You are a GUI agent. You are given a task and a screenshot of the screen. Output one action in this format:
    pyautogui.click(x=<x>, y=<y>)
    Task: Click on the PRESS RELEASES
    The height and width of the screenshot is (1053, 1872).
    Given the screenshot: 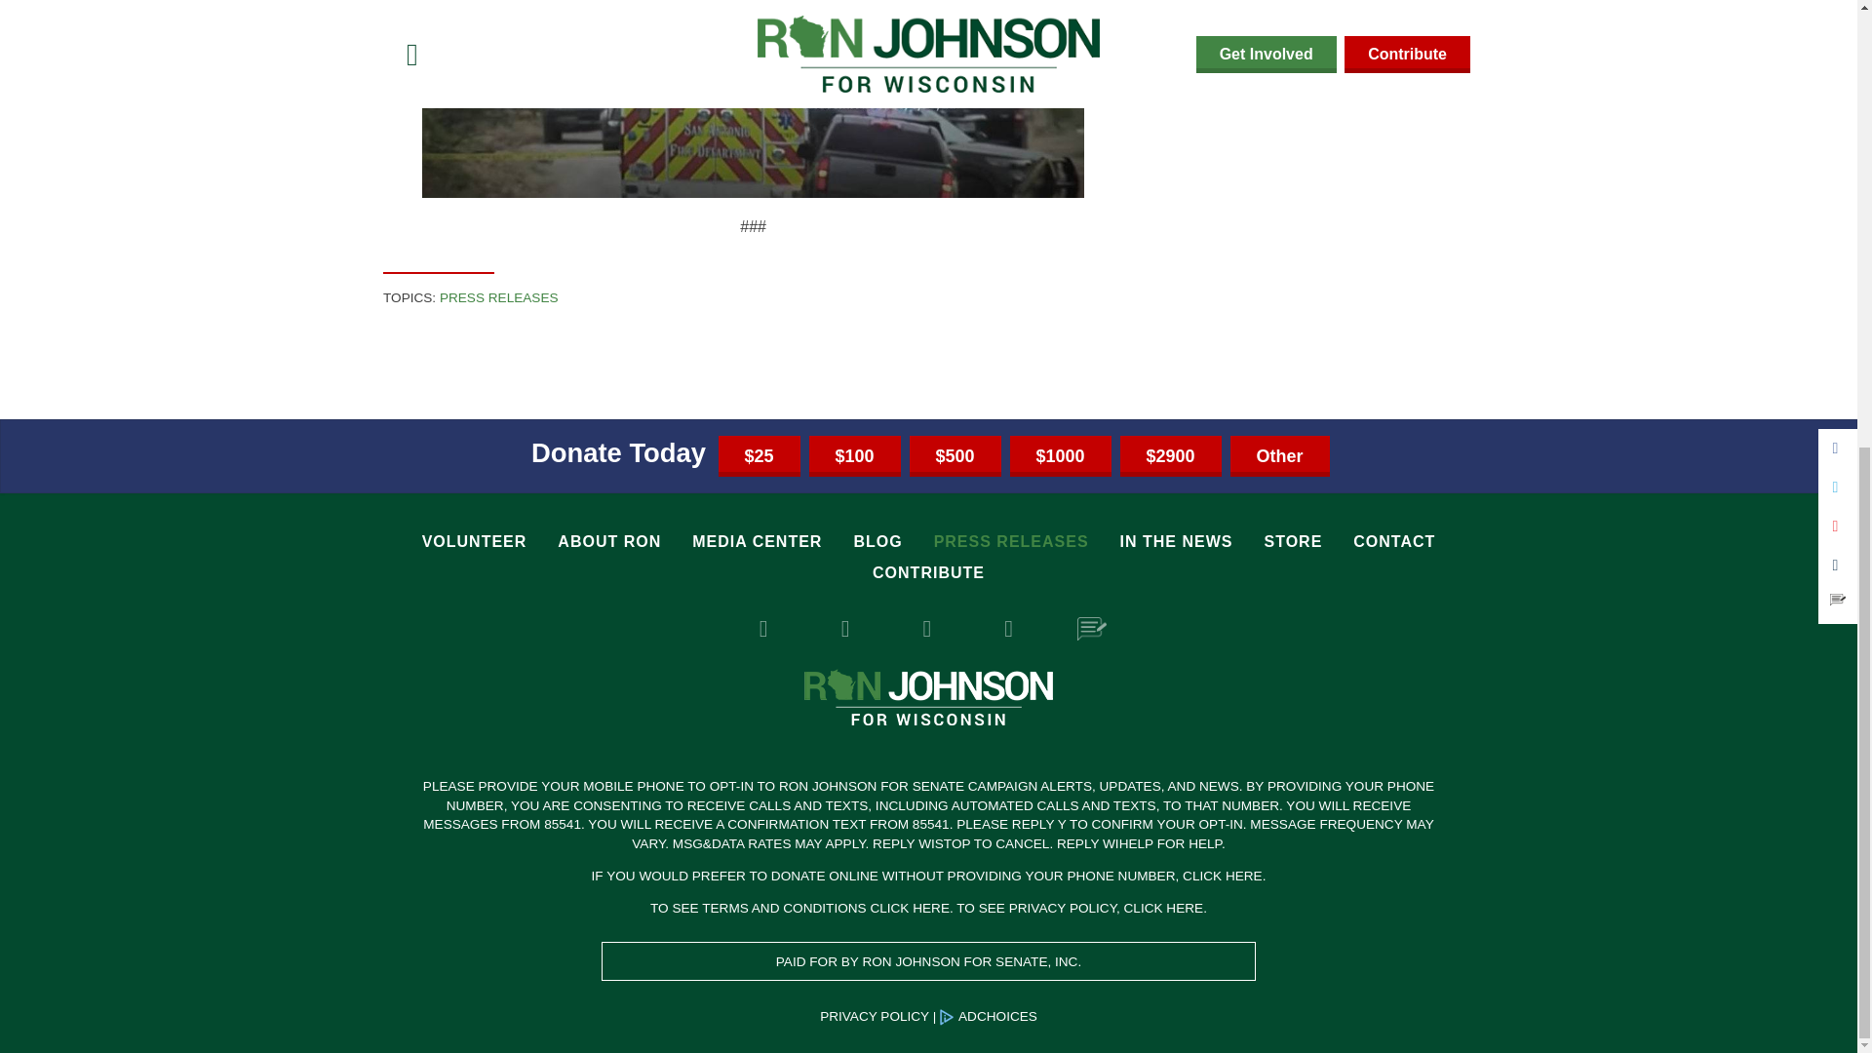 What is the action you would take?
    pyautogui.click(x=499, y=298)
    